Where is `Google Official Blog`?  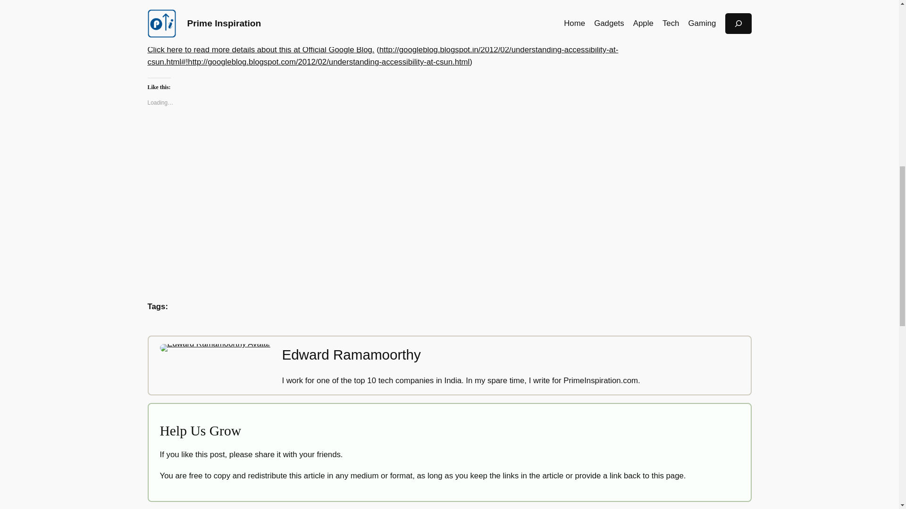
Google Official Blog is located at coordinates (382, 56).